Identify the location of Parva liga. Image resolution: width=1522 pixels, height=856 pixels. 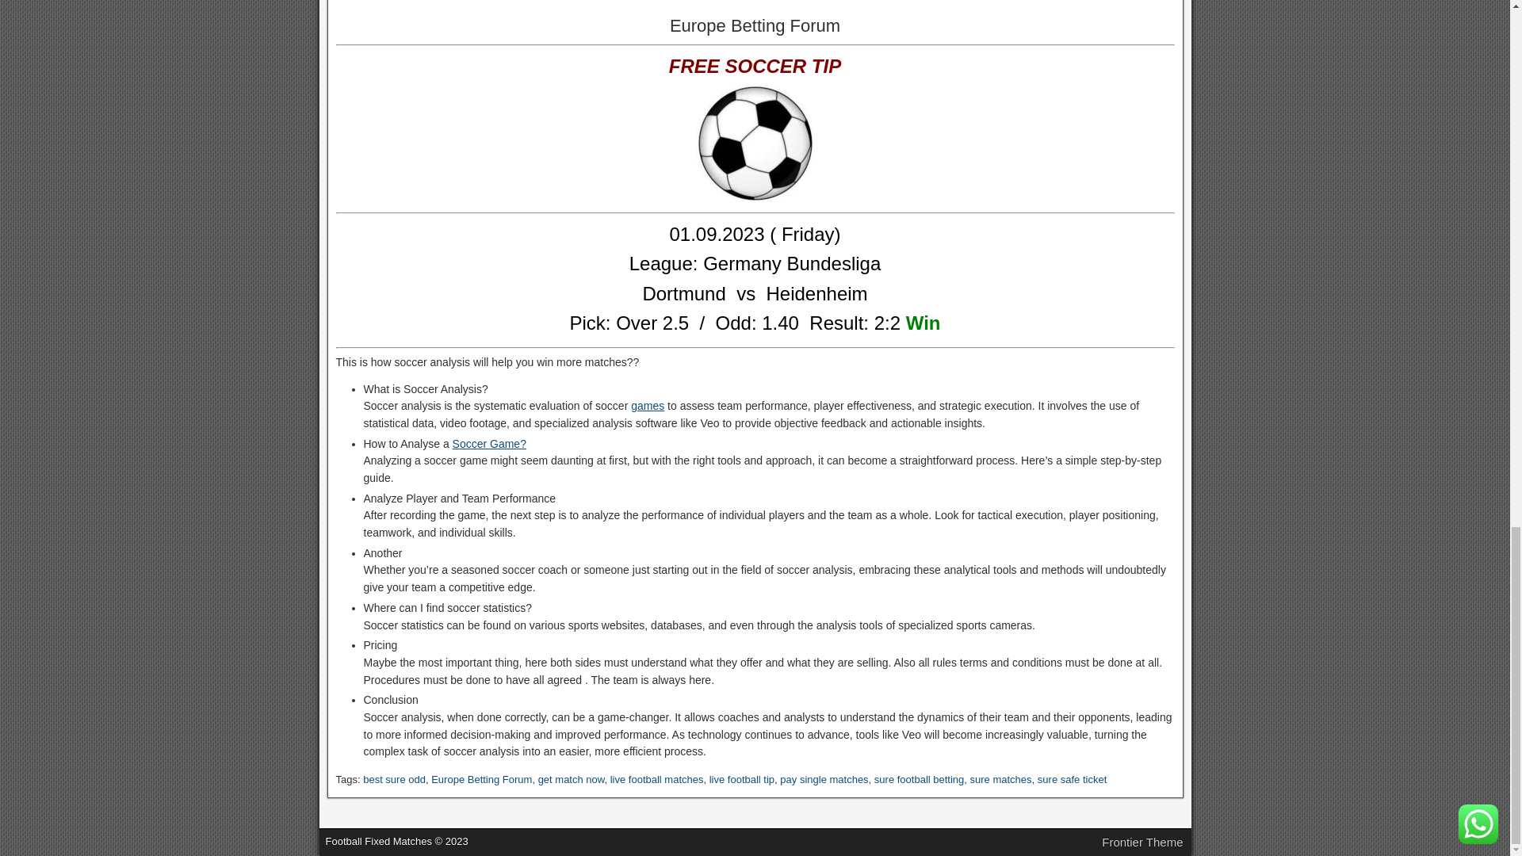
(755, 323).